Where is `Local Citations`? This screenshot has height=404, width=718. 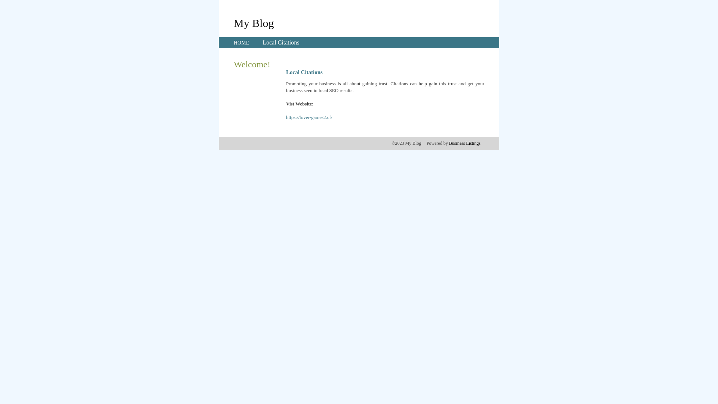
Local Citations is located at coordinates (281, 43).